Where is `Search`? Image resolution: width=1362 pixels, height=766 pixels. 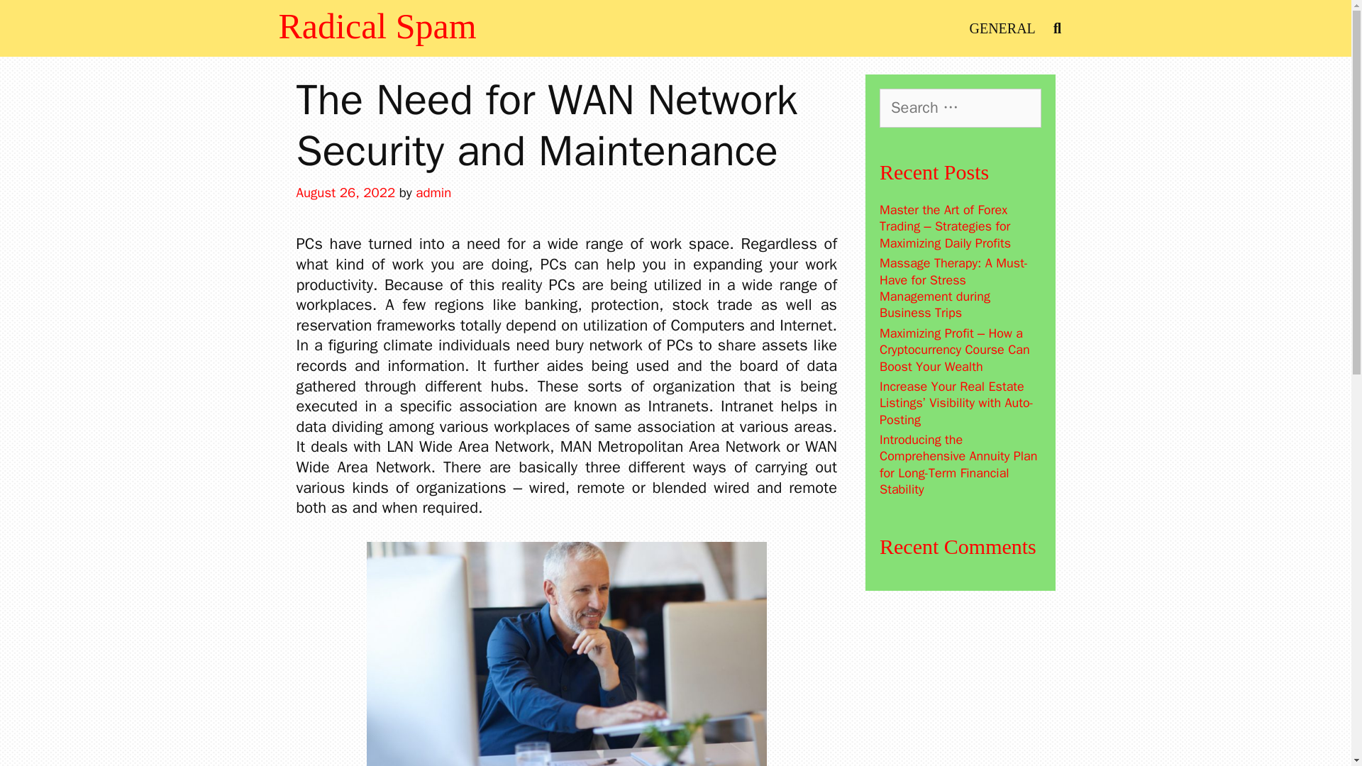
Search is located at coordinates (35, 18).